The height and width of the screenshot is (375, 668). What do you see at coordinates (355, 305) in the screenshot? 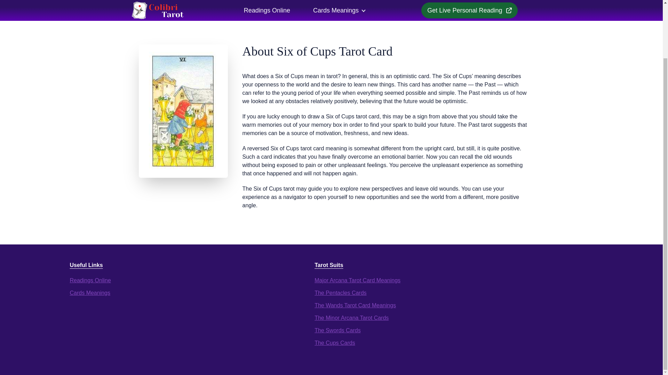
I see `The Wands Tarot Card Meanings` at bounding box center [355, 305].